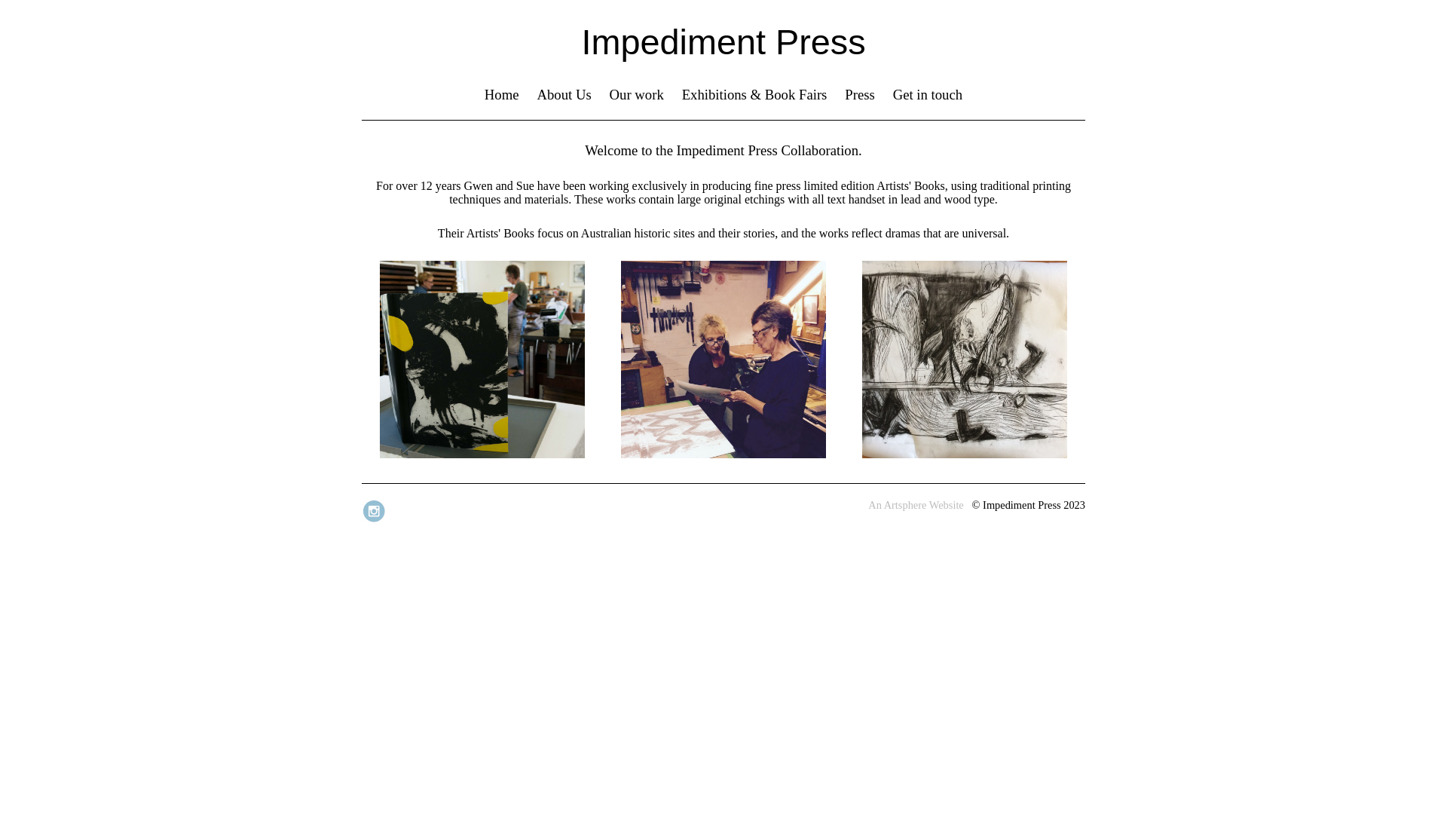 Image resolution: width=1447 pixels, height=814 pixels. What do you see at coordinates (860, 95) in the screenshot?
I see `Press` at bounding box center [860, 95].